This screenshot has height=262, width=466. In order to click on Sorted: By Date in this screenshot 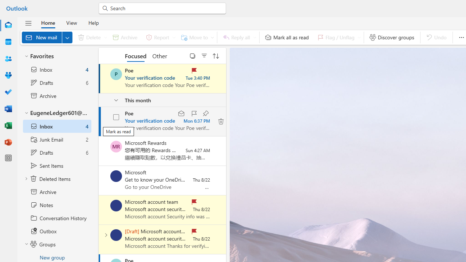, I will do `click(216, 55)`.